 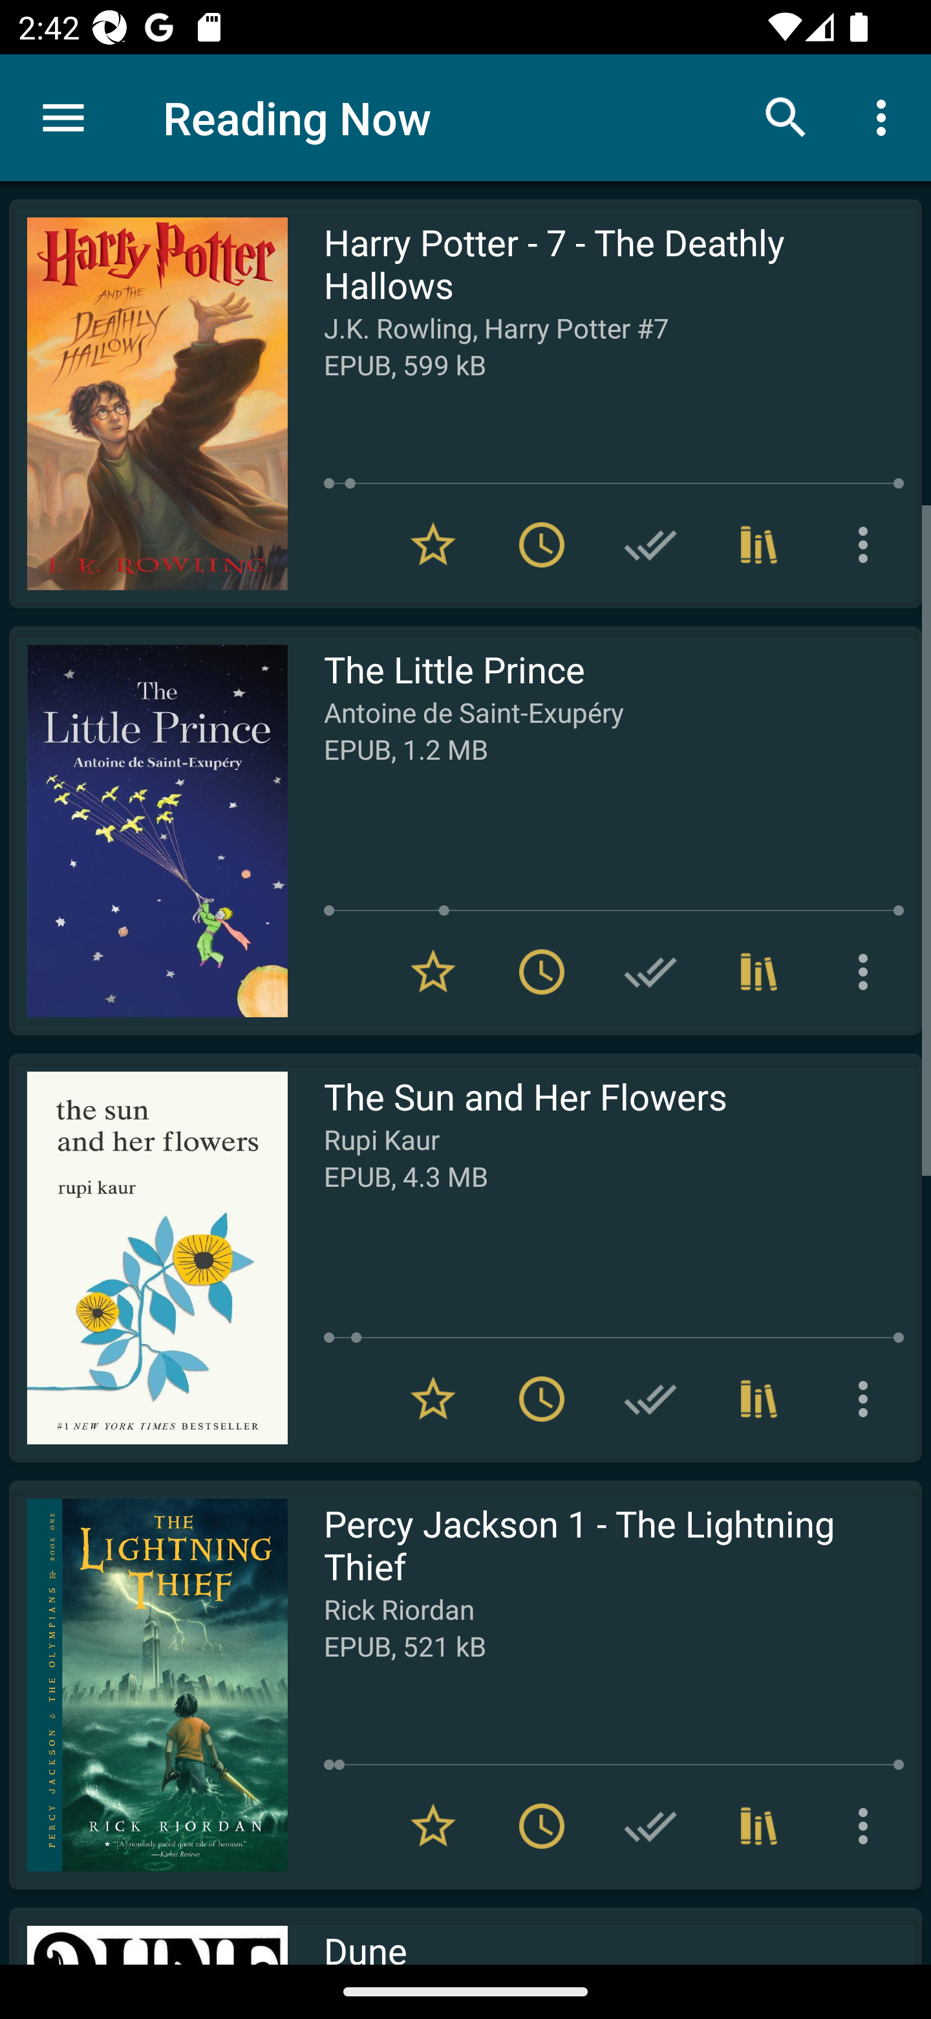 What do you see at coordinates (63, 118) in the screenshot?
I see `Menu` at bounding box center [63, 118].